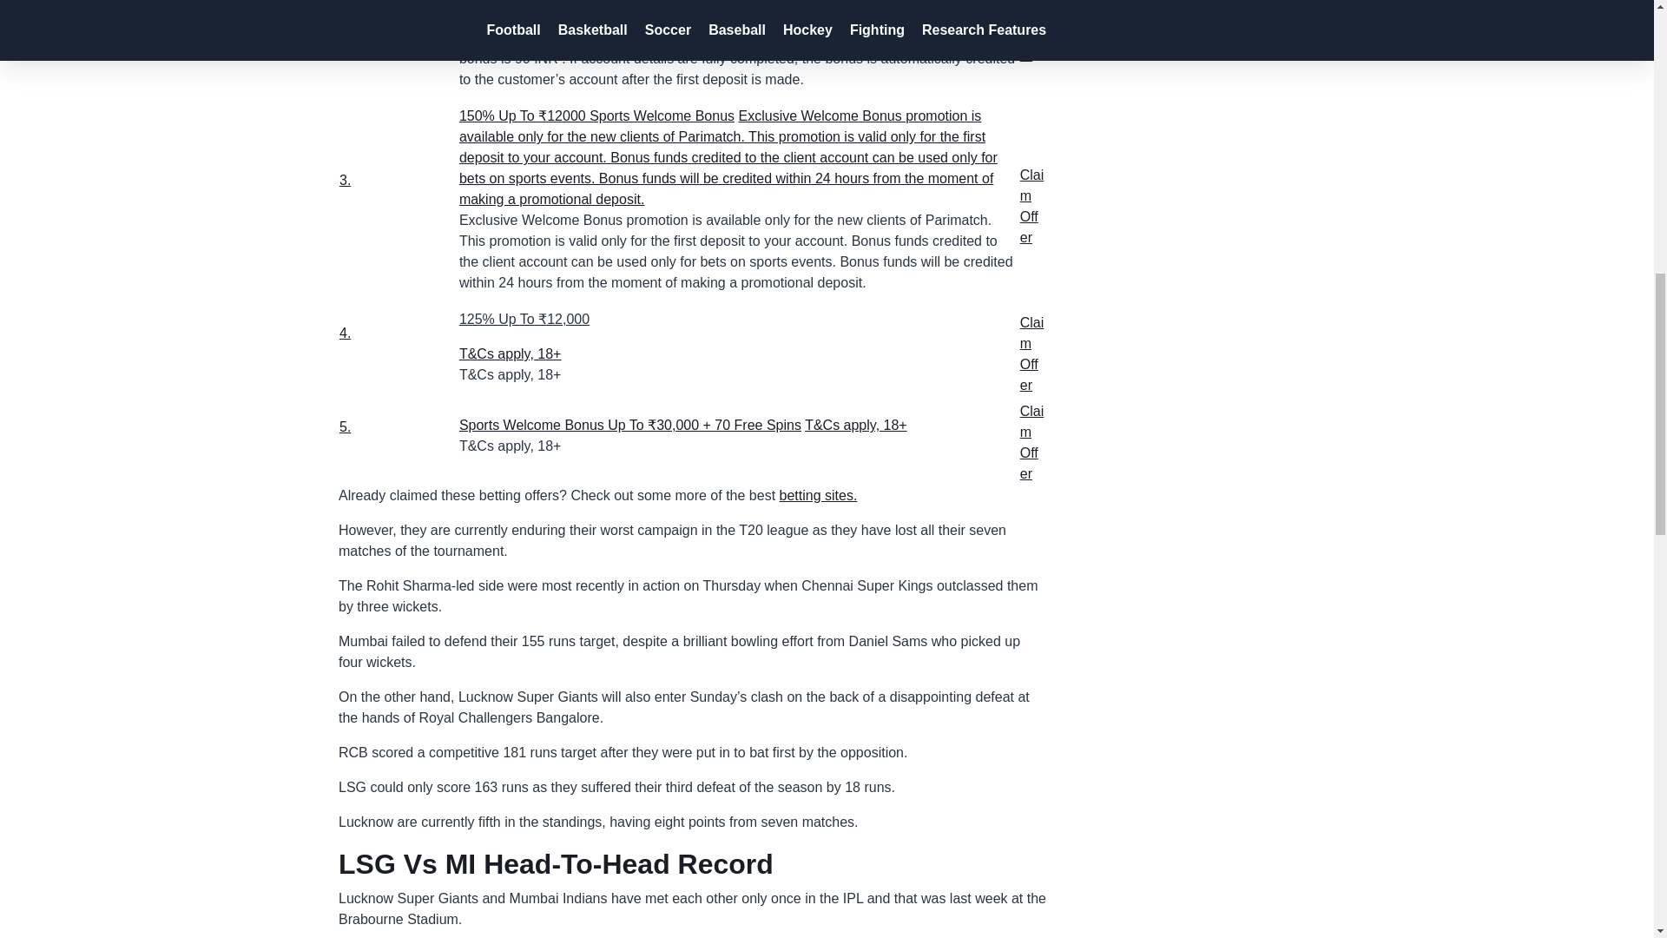 This screenshot has width=1667, height=938. What do you see at coordinates (398, 439) in the screenshot?
I see `5.` at bounding box center [398, 439].